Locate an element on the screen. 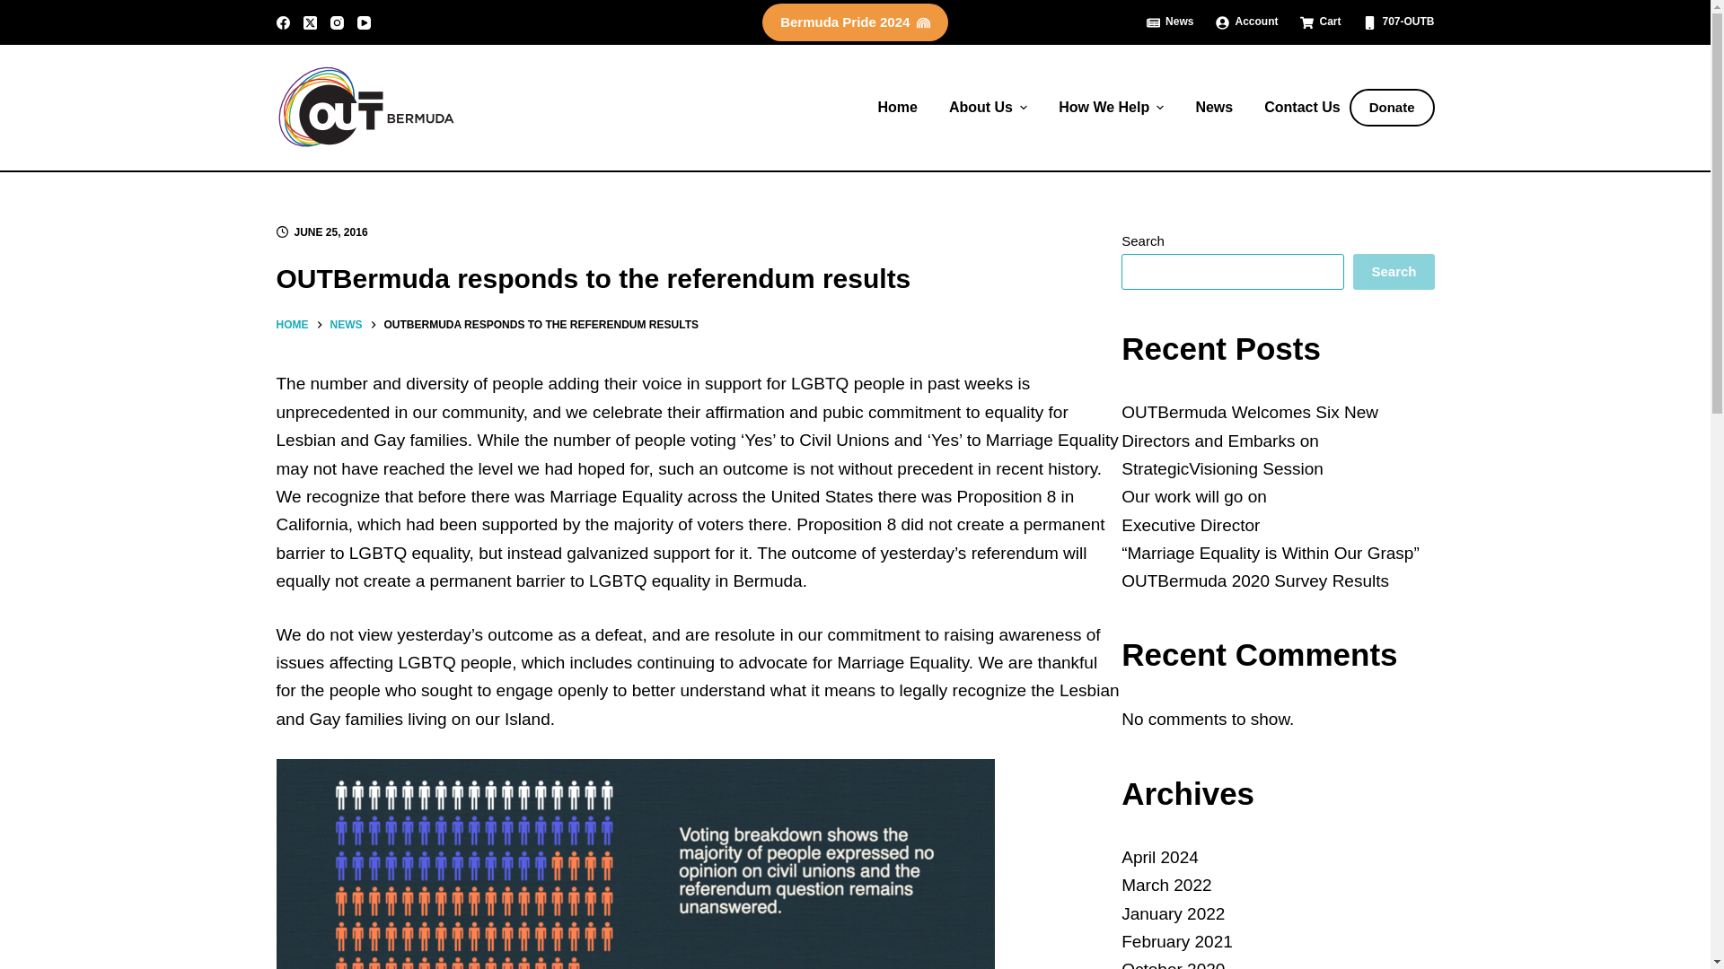  Account is located at coordinates (1247, 22).